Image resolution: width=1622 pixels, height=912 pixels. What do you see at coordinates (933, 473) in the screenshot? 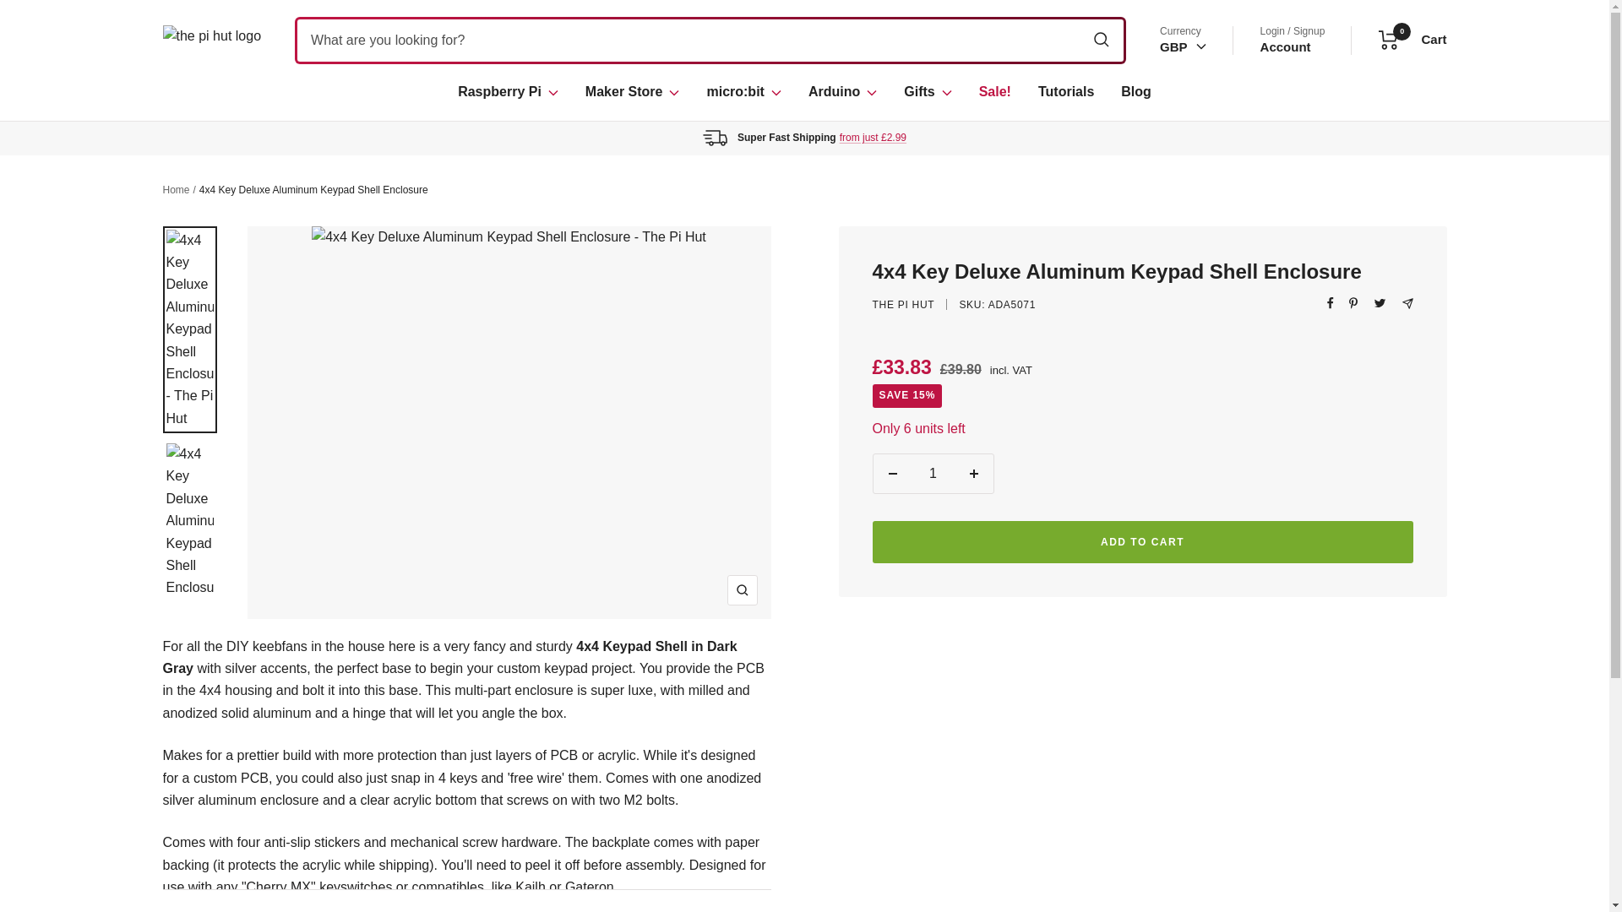
I see `Raspberry Pi` at bounding box center [933, 473].